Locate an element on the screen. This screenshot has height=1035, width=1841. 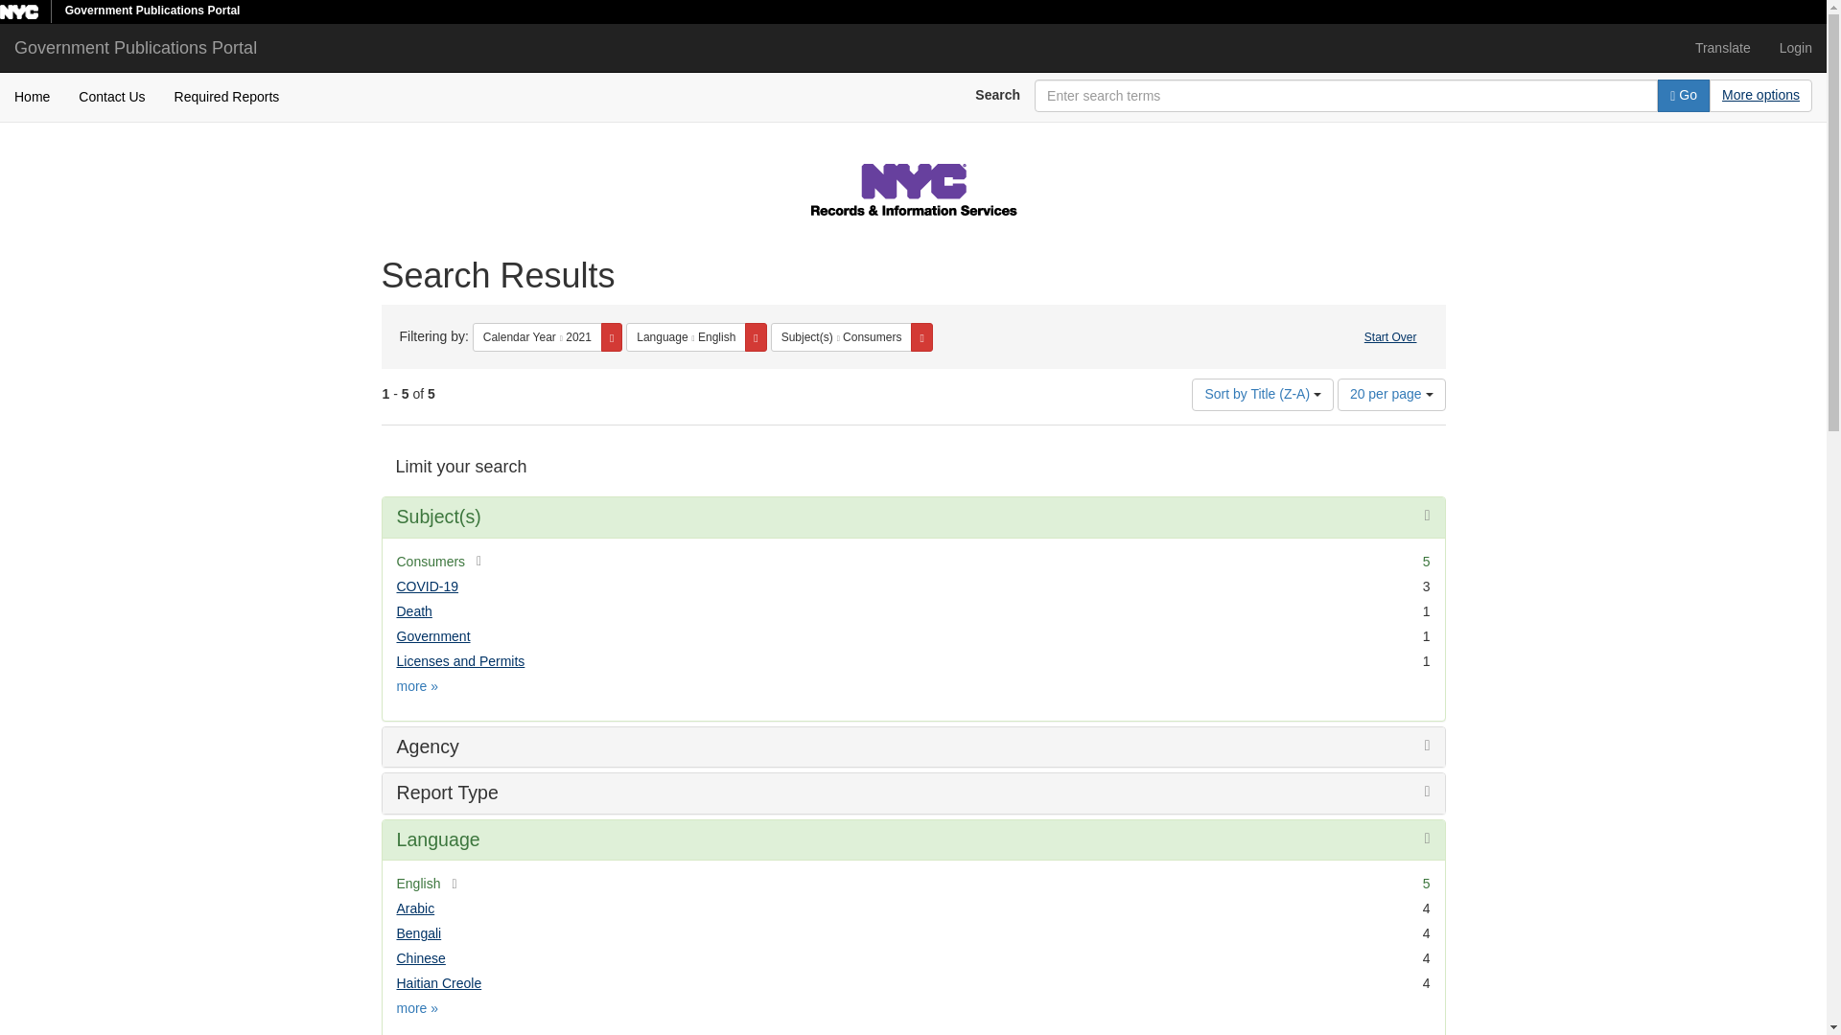
Licenses and Permits is located at coordinates (460, 660).